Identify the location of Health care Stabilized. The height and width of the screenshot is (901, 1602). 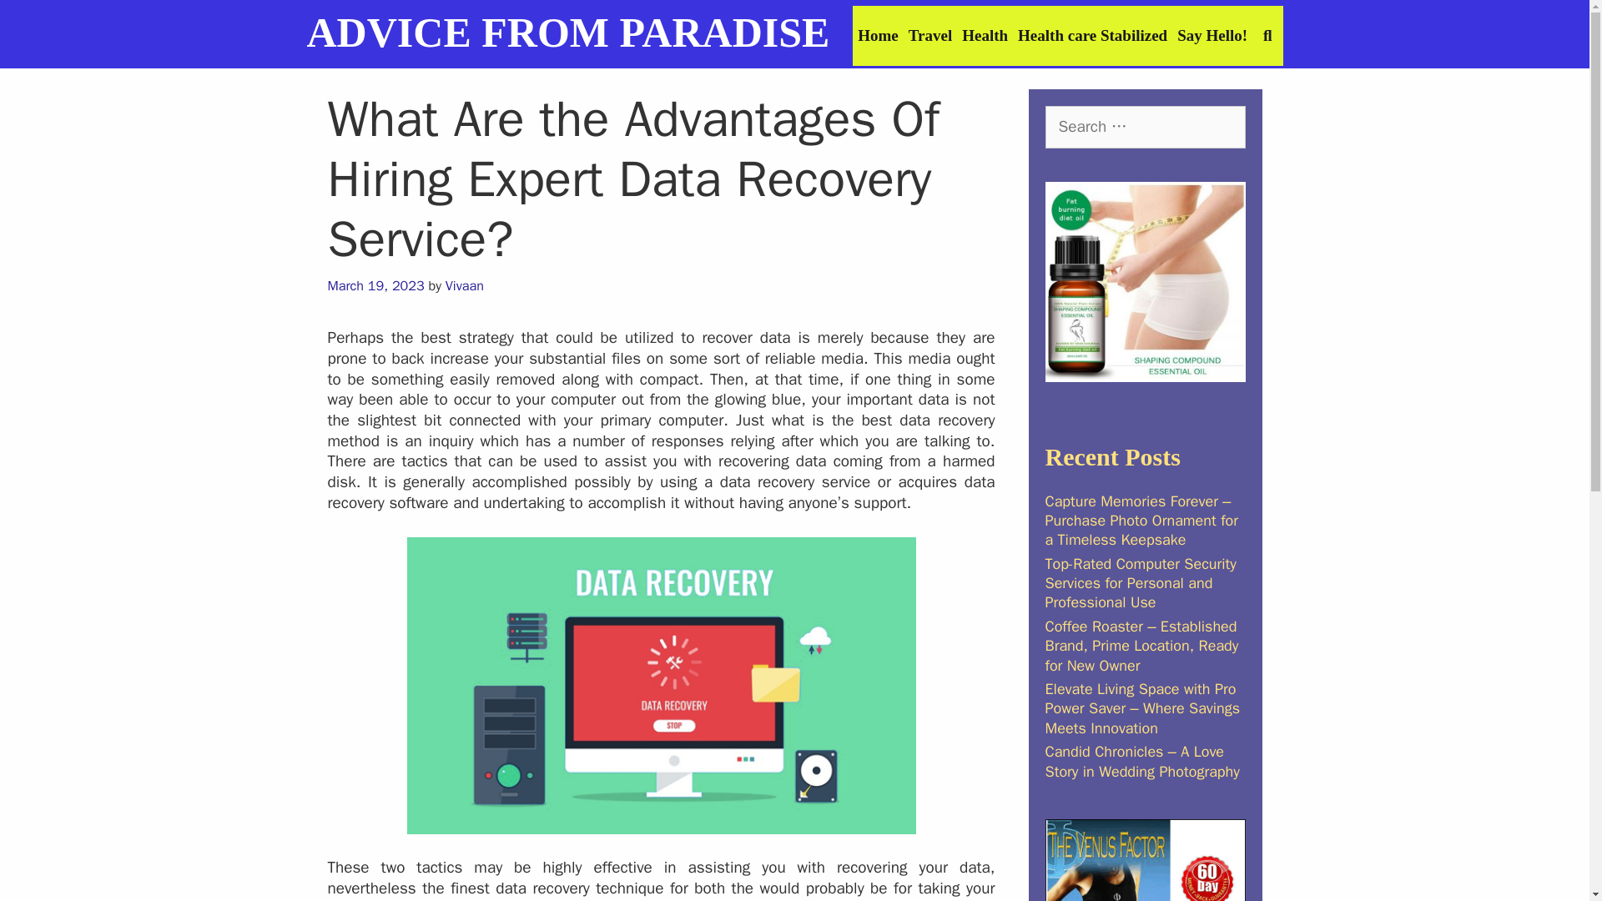
(1092, 35).